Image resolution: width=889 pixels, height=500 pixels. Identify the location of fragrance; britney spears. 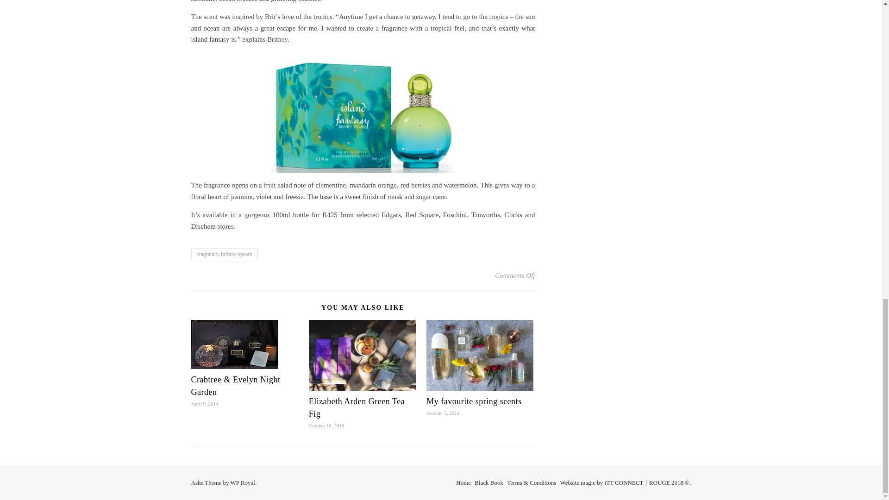
(224, 254).